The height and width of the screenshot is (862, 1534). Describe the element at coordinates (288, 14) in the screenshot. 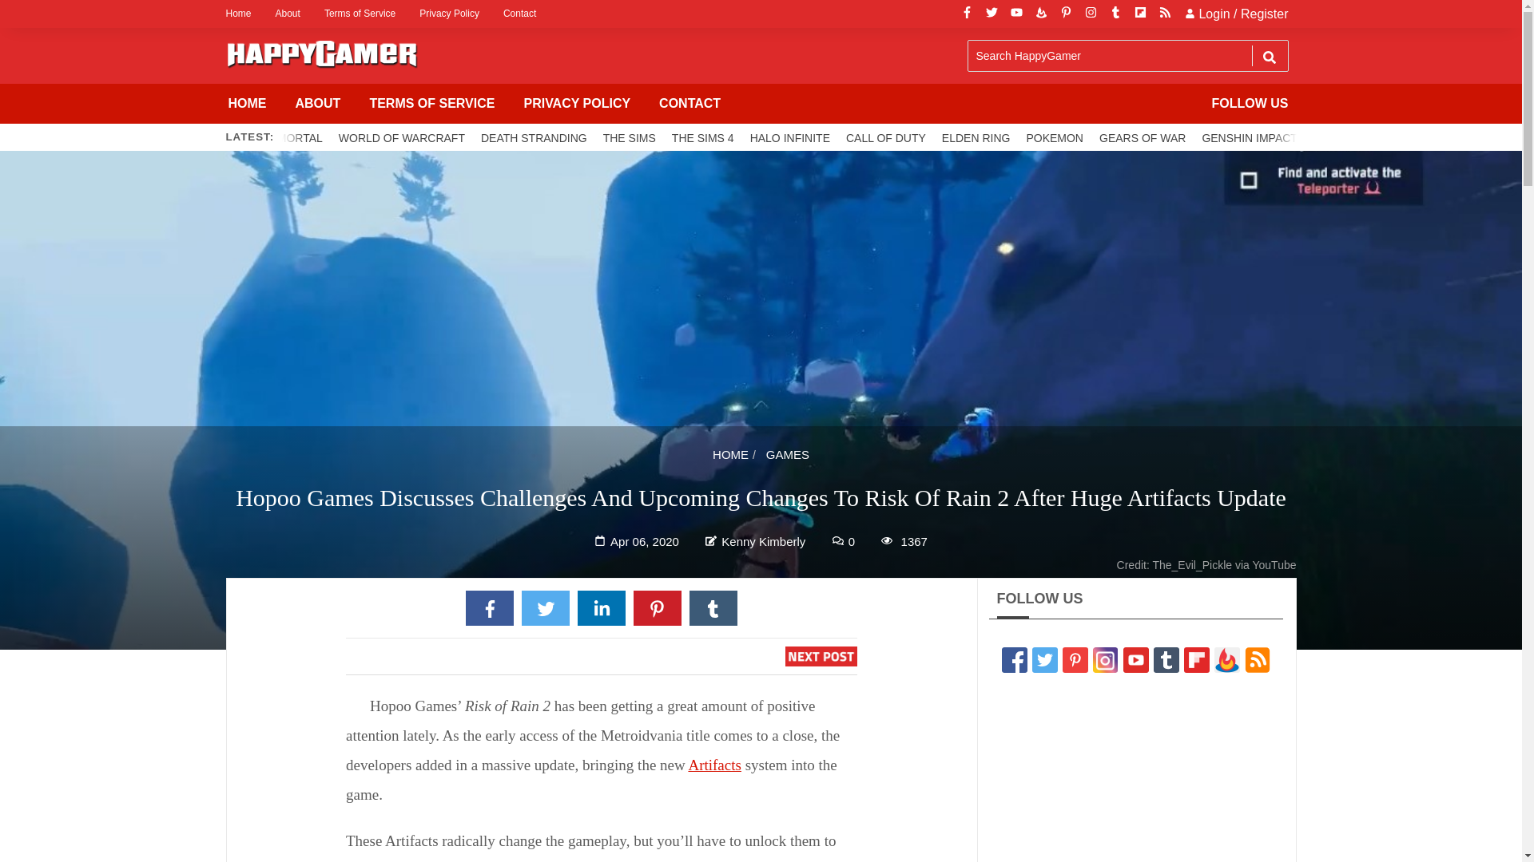

I see `About` at that location.